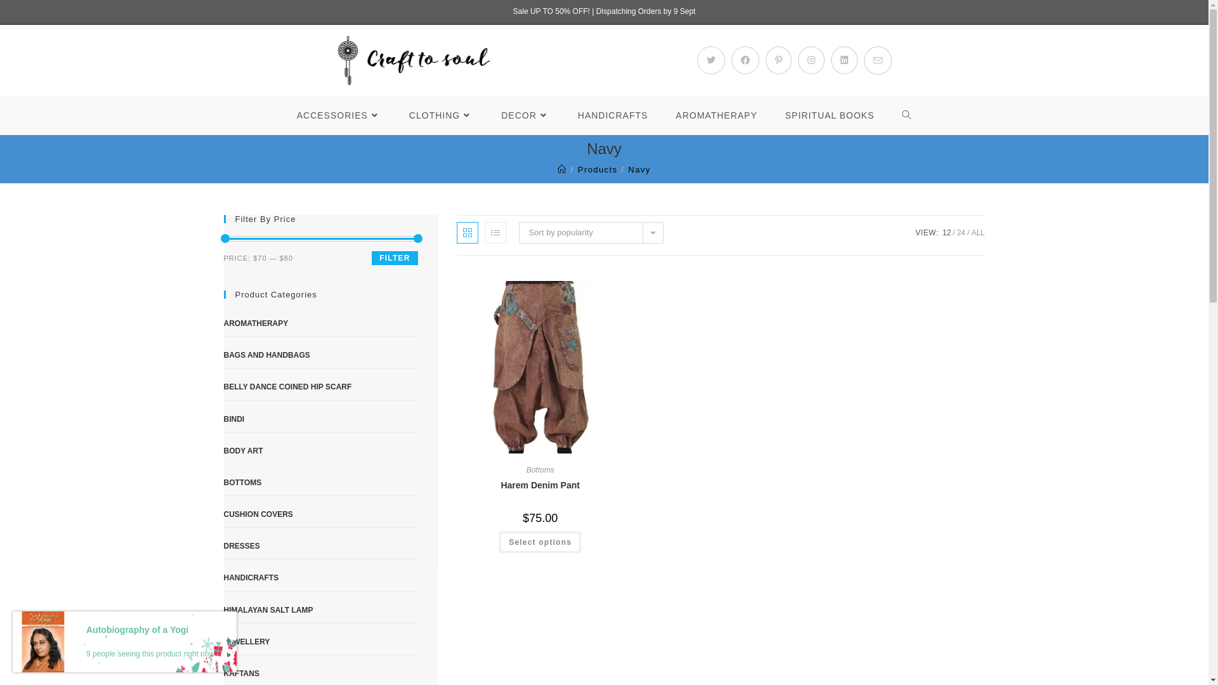 This screenshot has width=1218, height=685. Describe the element at coordinates (320, 452) in the screenshot. I see `BODY ART` at that location.